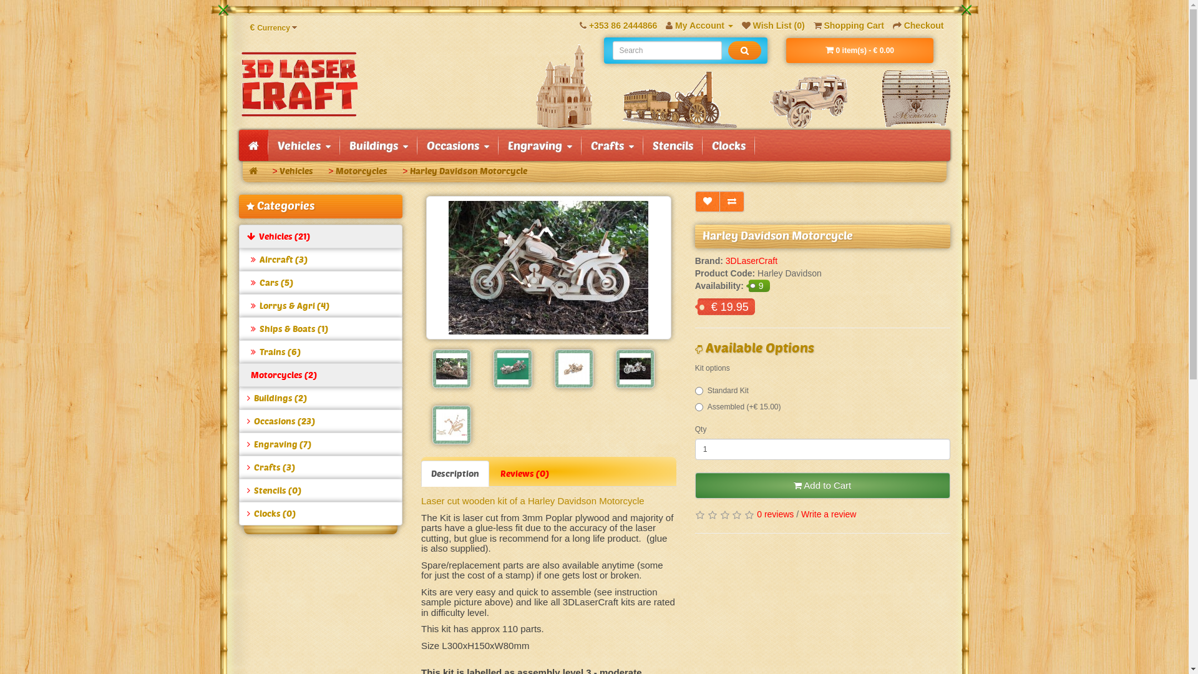 Image resolution: width=1198 pixels, height=674 pixels. Describe the element at coordinates (321, 421) in the screenshot. I see `  Occasions (23)` at that location.